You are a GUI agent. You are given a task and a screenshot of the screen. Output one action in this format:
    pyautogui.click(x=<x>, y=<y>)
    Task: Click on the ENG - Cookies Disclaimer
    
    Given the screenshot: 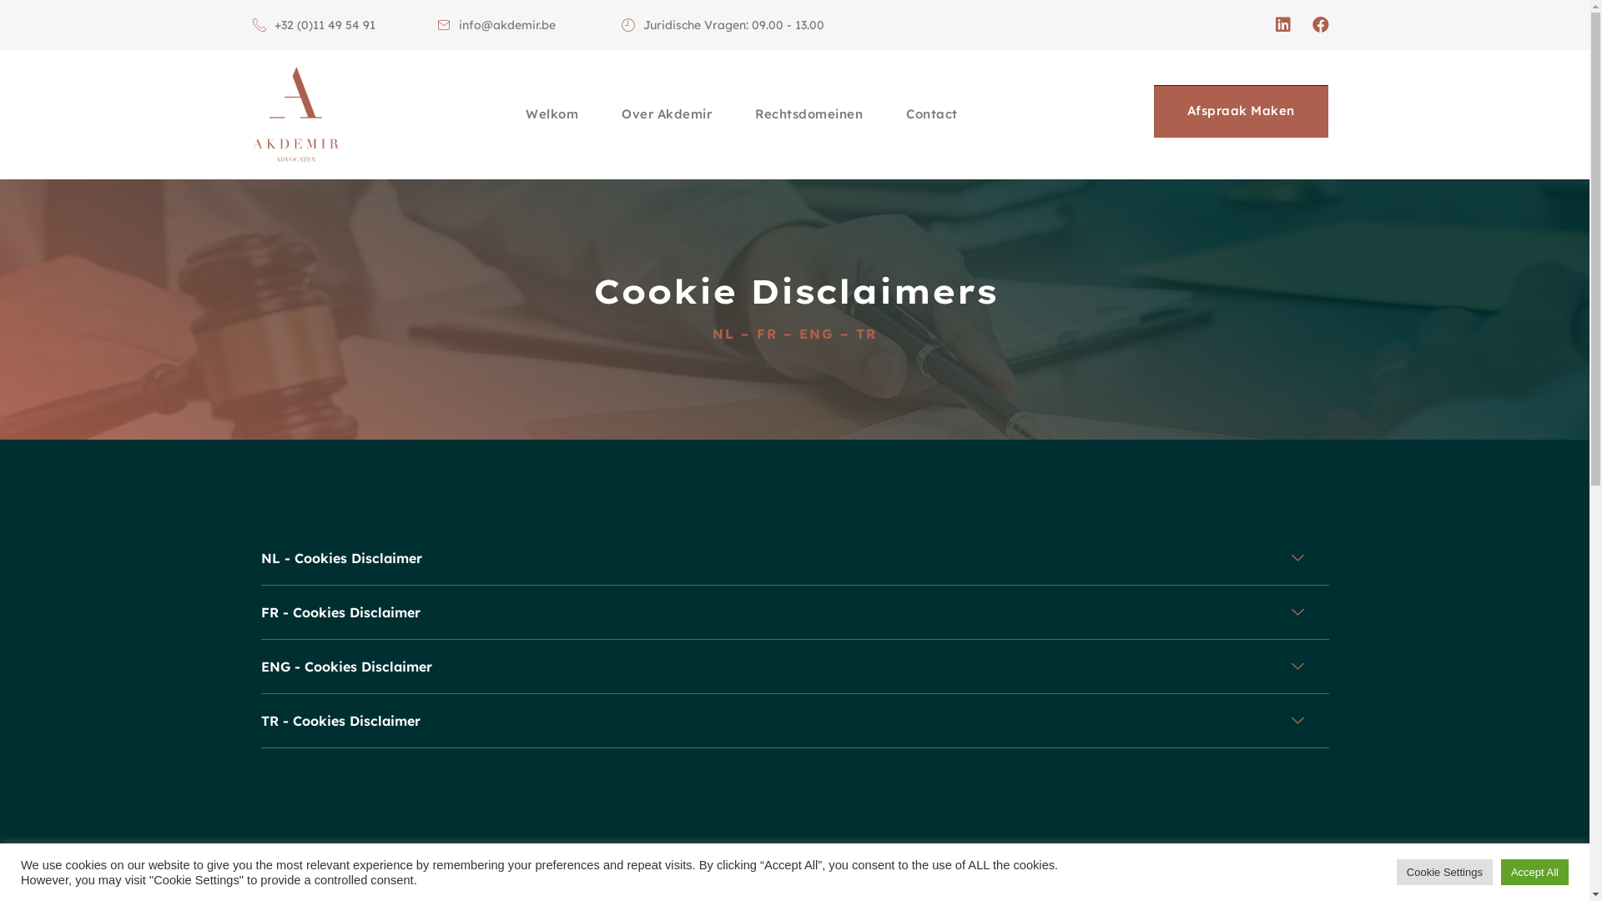 What is the action you would take?
    pyautogui.click(x=794, y=667)
    